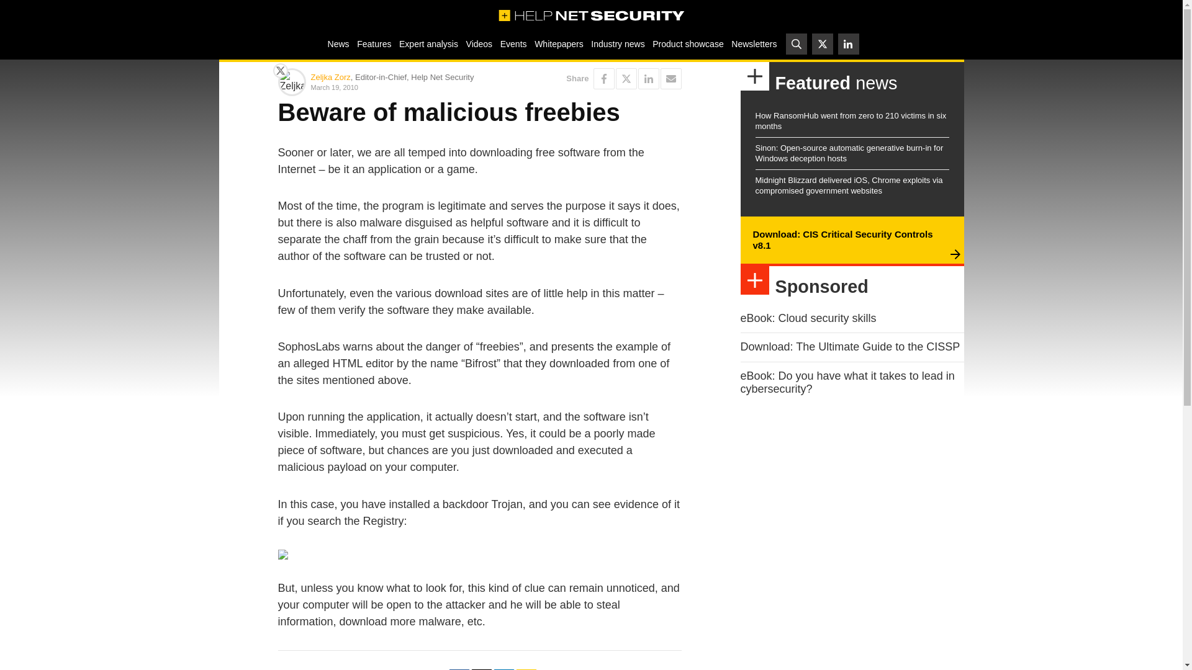 Image resolution: width=1192 pixels, height=670 pixels. Describe the element at coordinates (754, 43) in the screenshot. I see `Newsletters` at that location.